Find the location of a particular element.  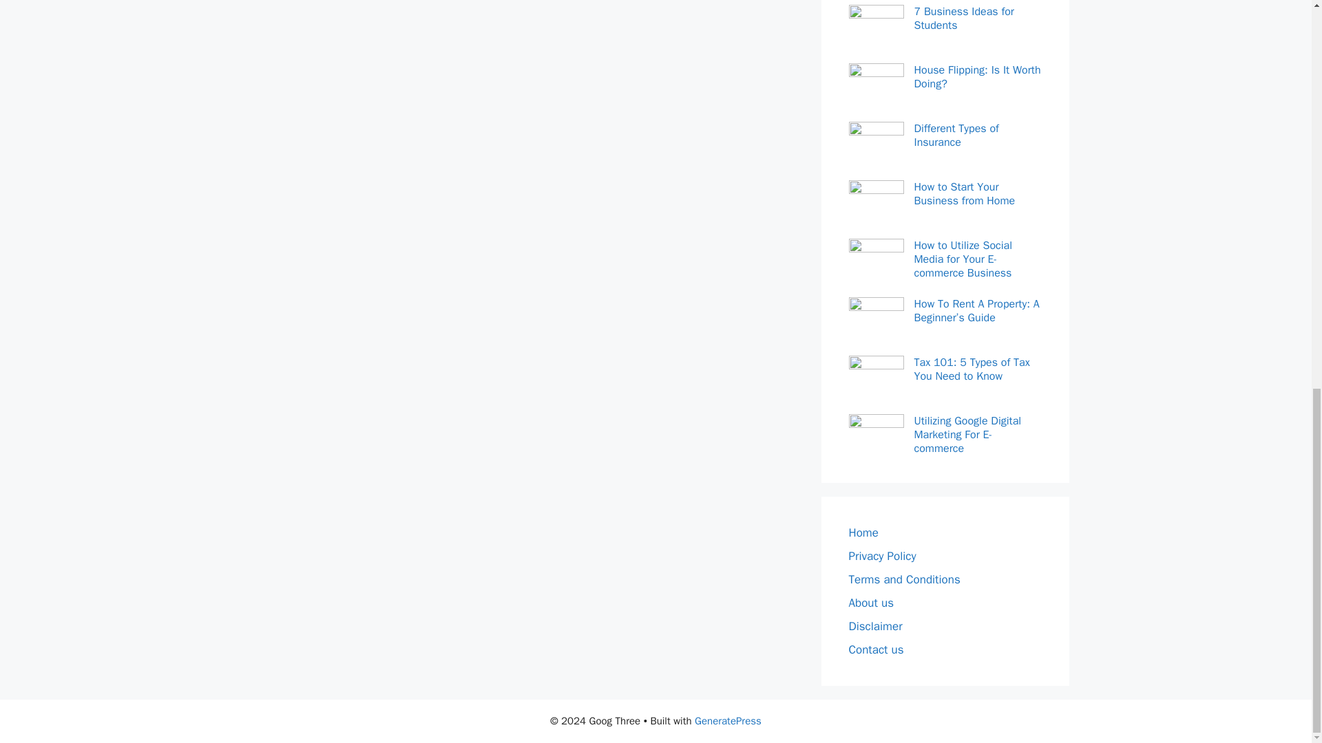

About us is located at coordinates (870, 603).